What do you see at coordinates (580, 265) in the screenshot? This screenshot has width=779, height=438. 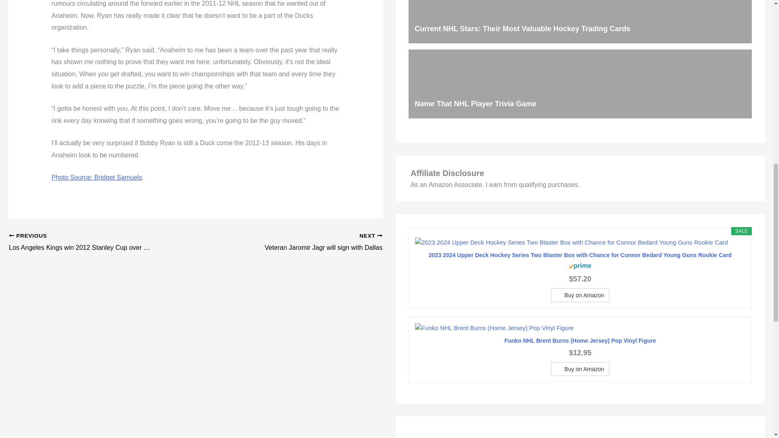 I see `Amazon Prime` at bounding box center [580, 265].